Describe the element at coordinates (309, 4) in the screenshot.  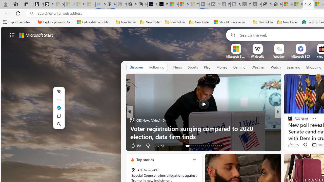
I see `Close tab` at that location.